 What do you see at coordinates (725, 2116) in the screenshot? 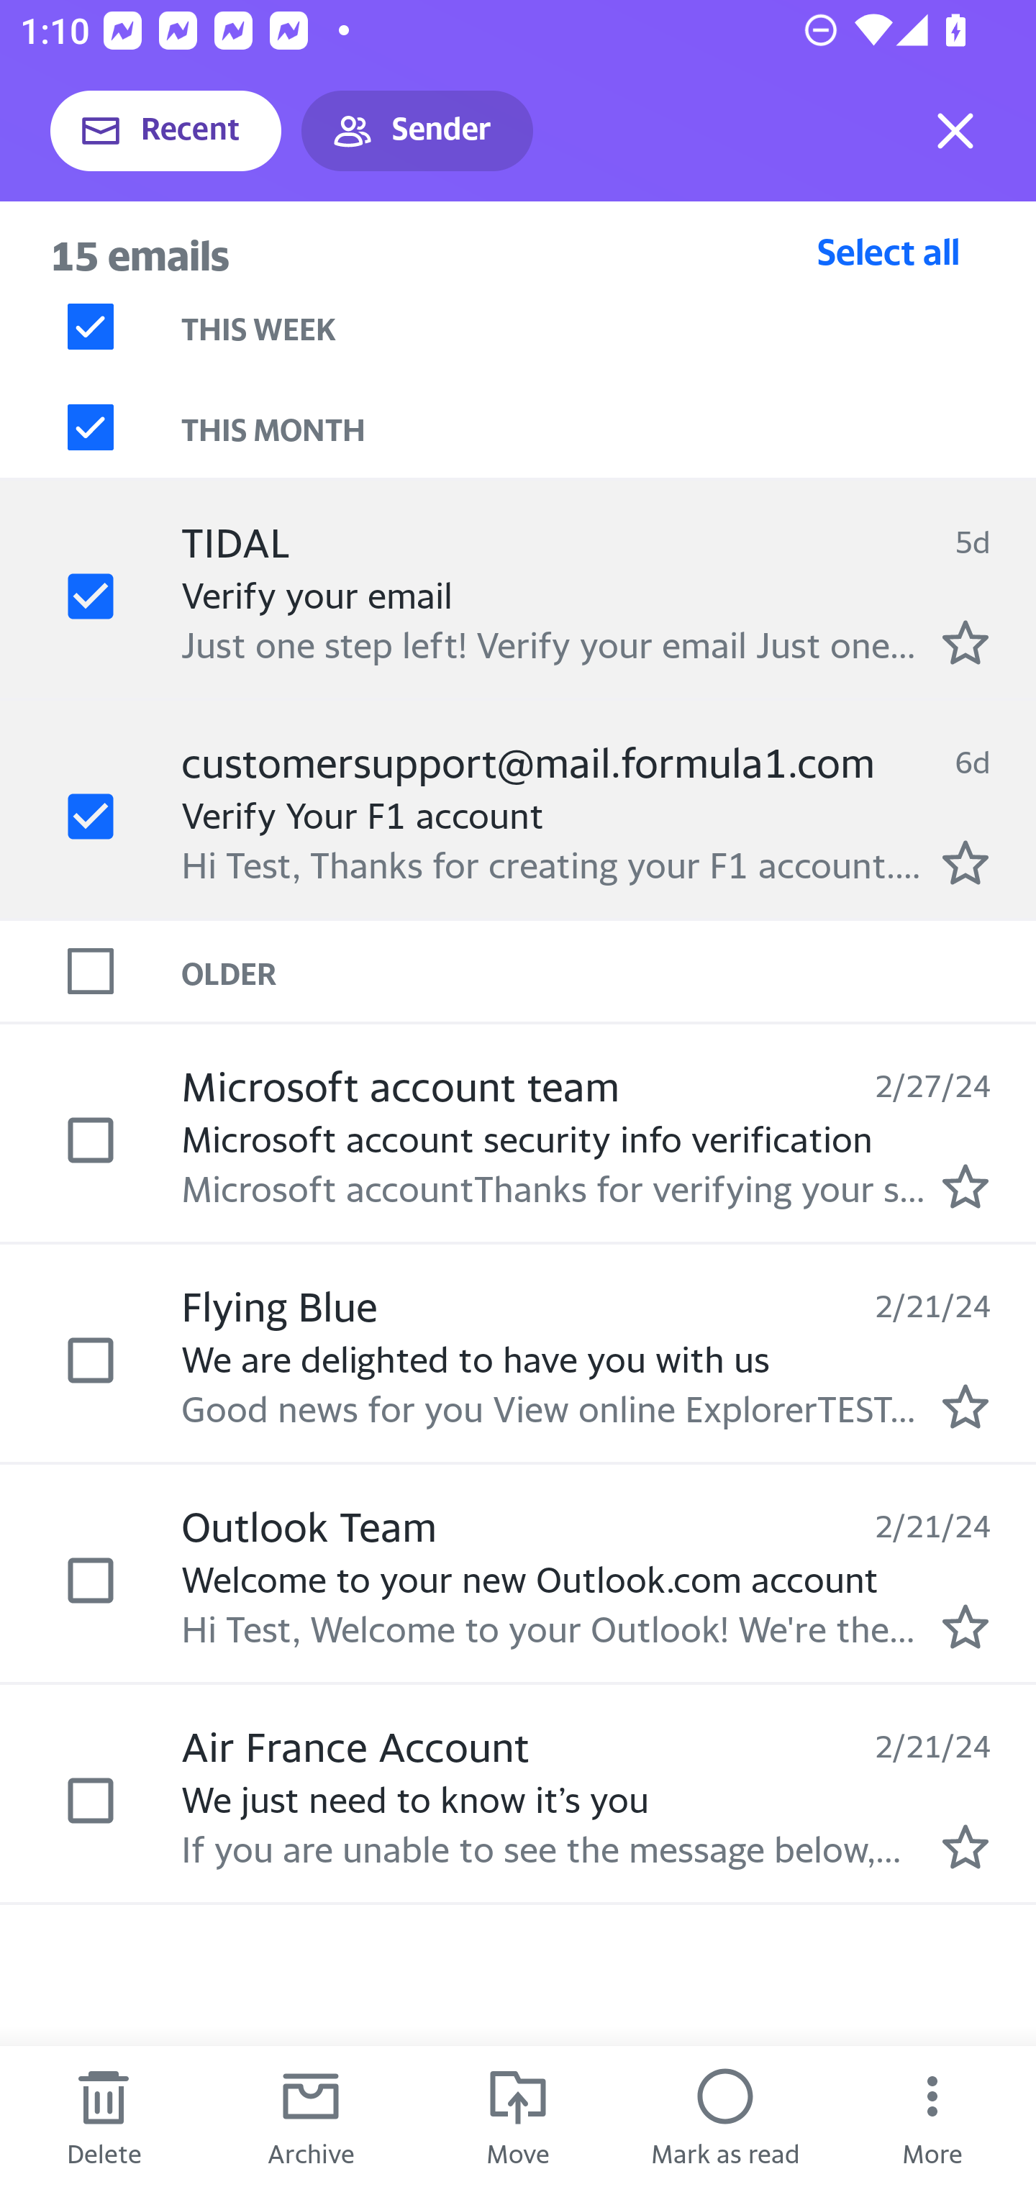
I see `Mark as read` at bounding box center [725, 2116].